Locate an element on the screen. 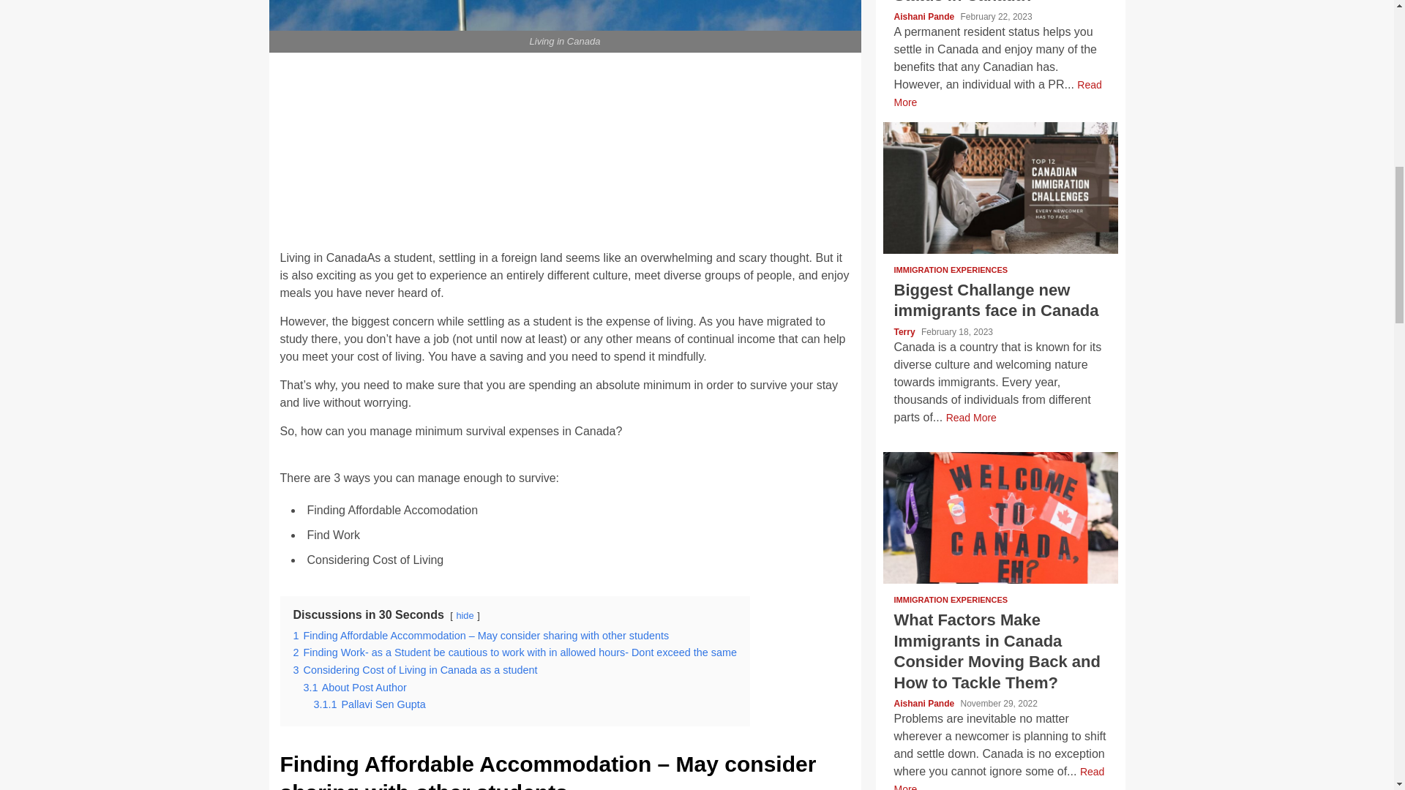 This screenshot has width=1405, height=790. 3 Considering Cost of Living in Canada as a student is located at coordinates (414, 670).